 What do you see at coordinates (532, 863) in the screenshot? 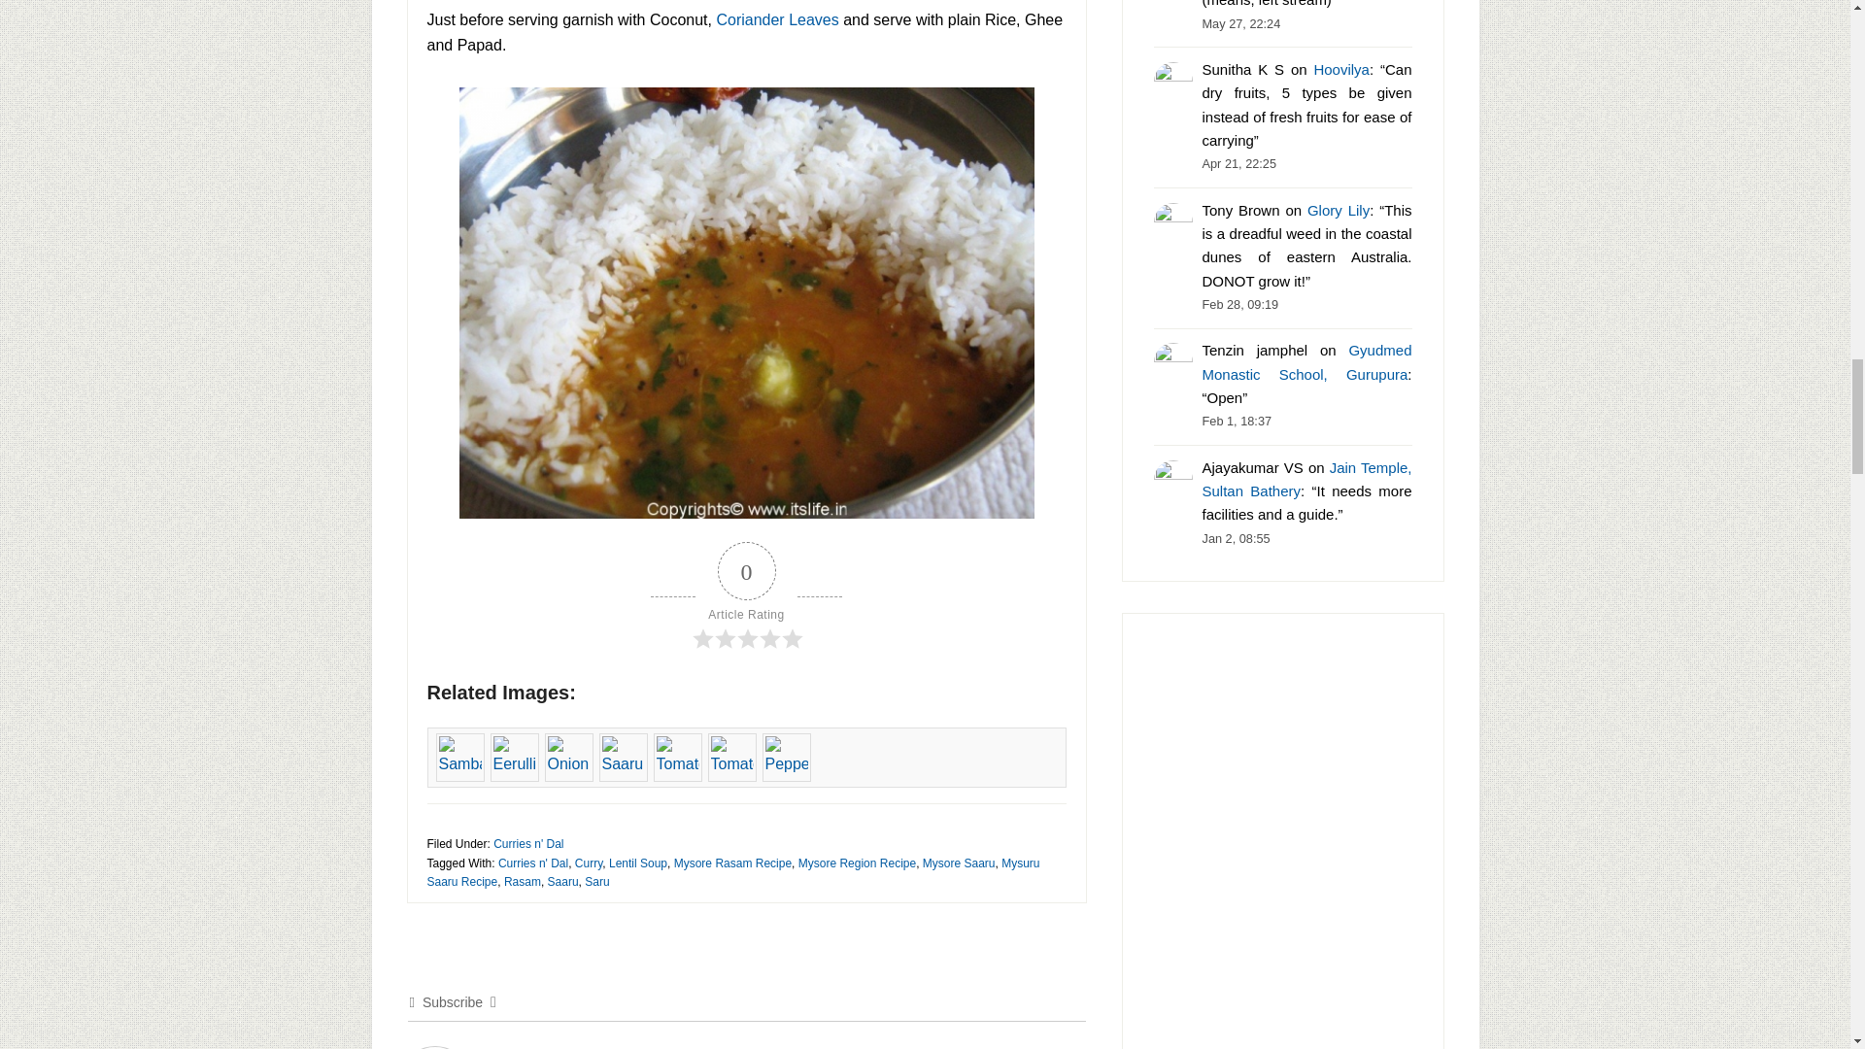
I see `Curries n' Dal` at bounding box center [532, 863].